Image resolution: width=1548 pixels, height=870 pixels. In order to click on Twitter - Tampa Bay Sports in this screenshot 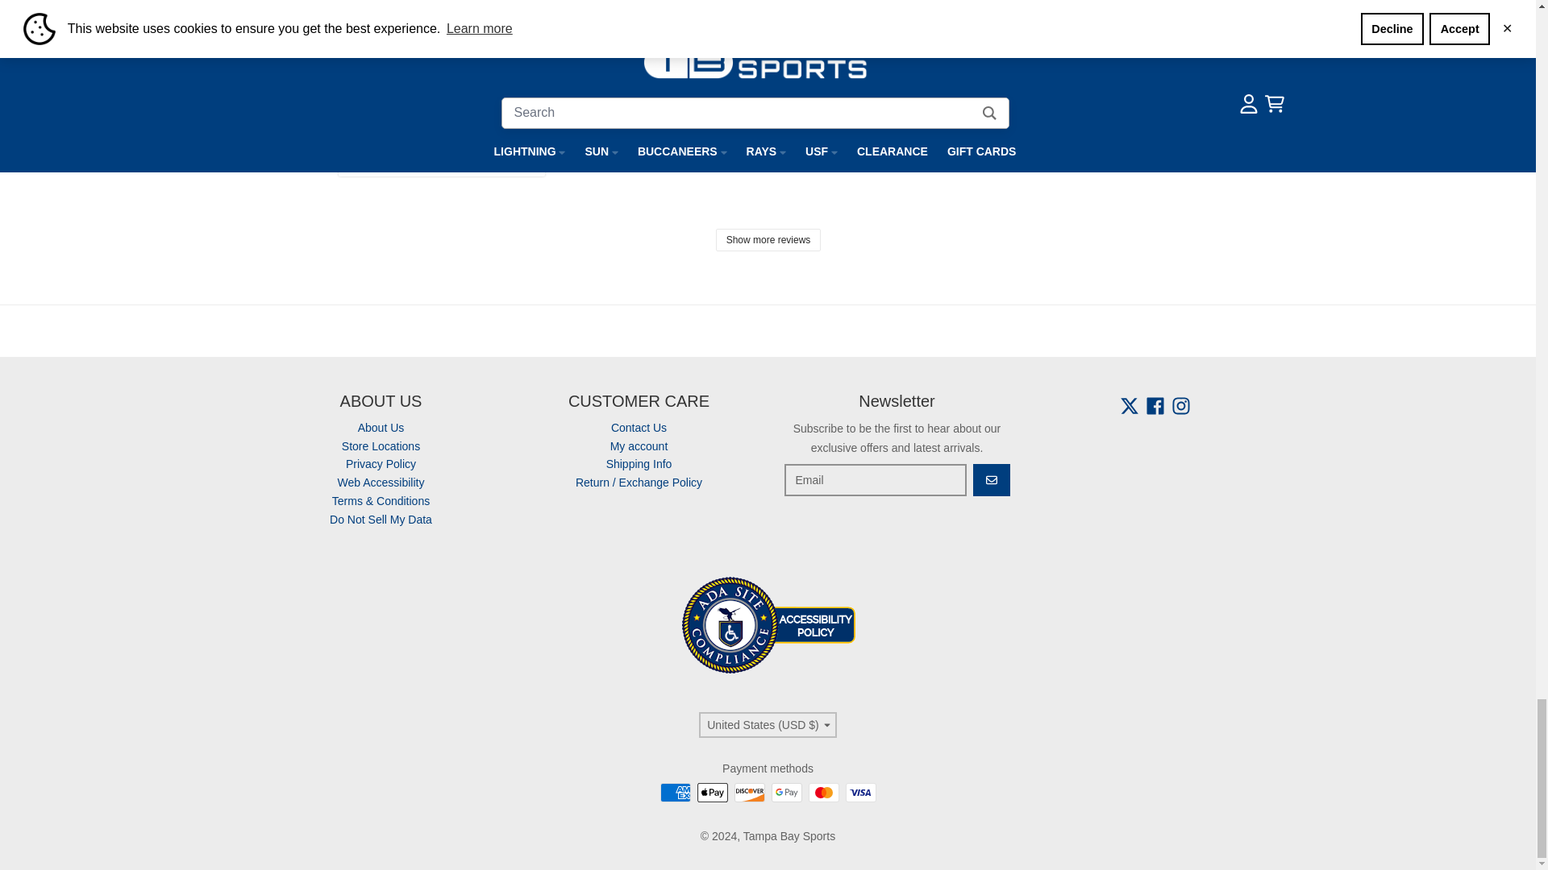, I will do `click(1129, 406)`.